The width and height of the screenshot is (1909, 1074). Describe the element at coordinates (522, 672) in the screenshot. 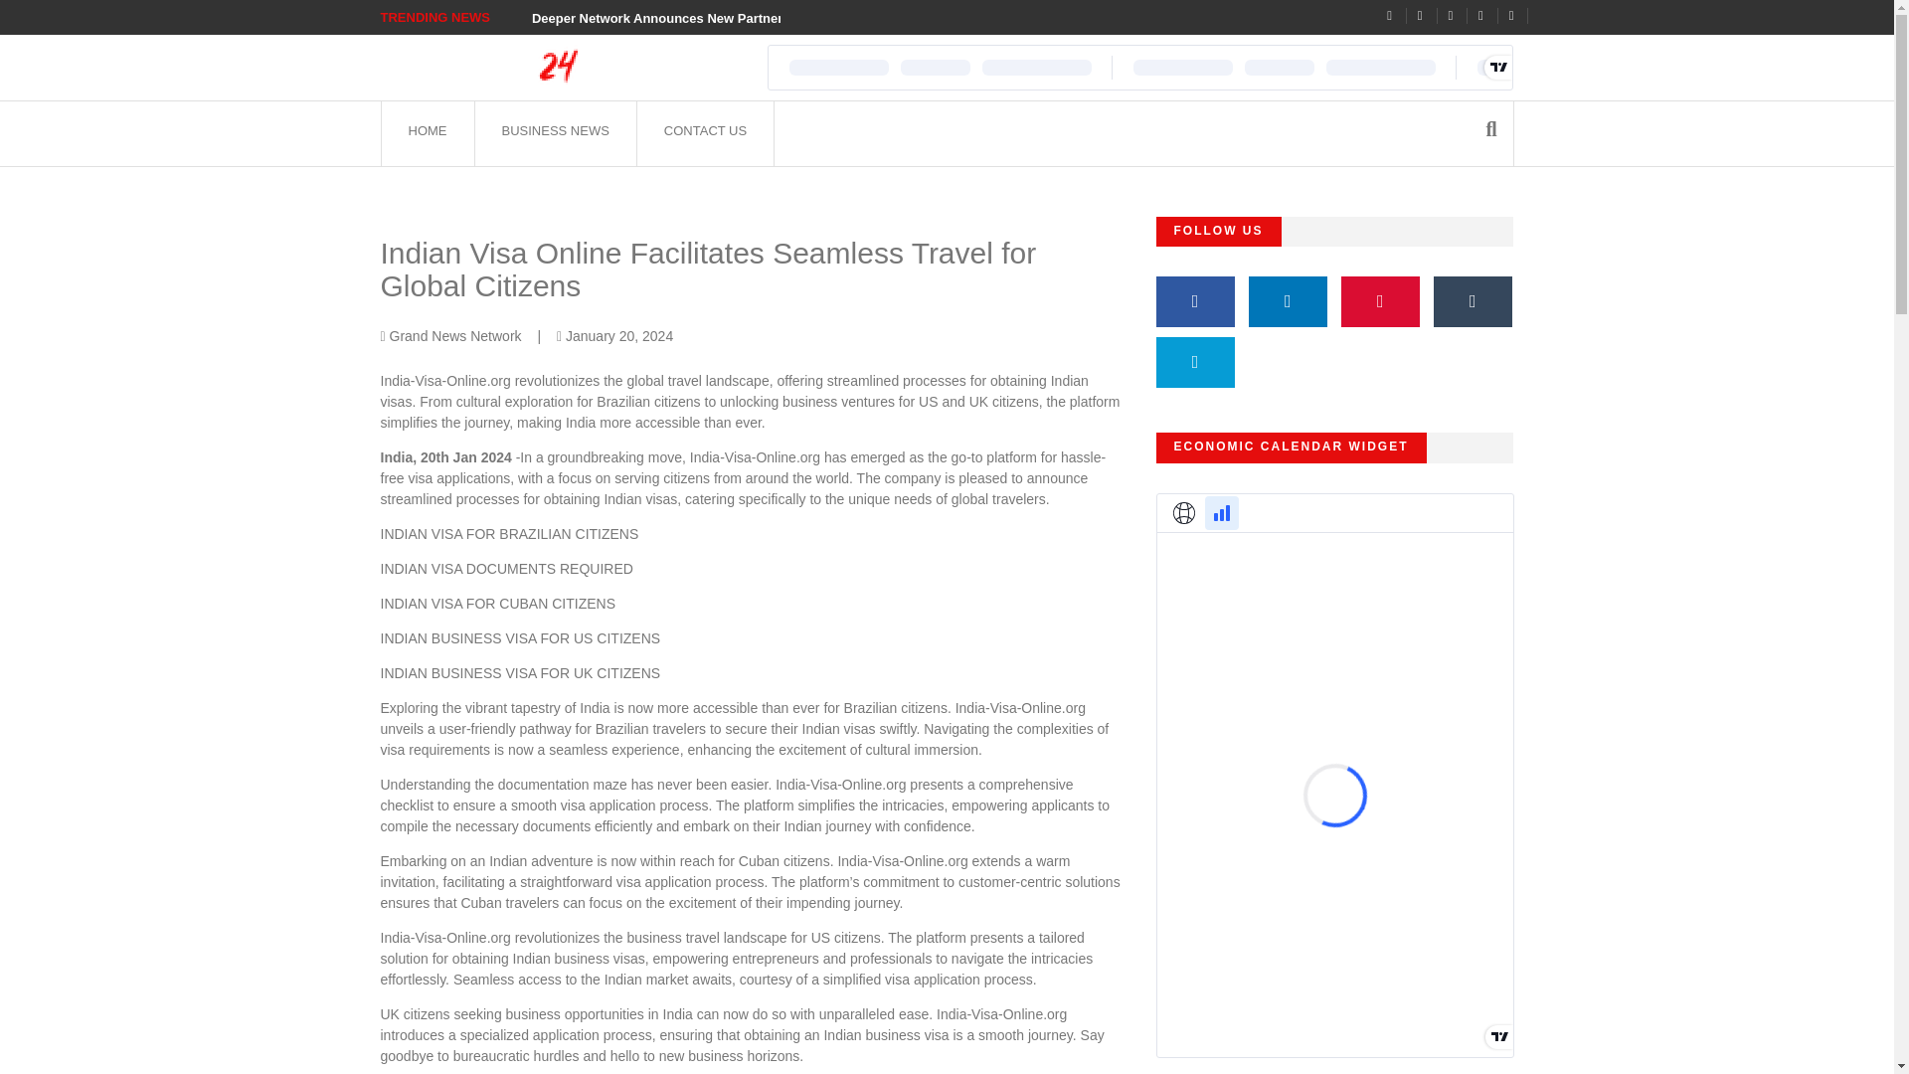

I see `INDIAN BUSINESS VISA FOR UK CITIZENS ` at that location.